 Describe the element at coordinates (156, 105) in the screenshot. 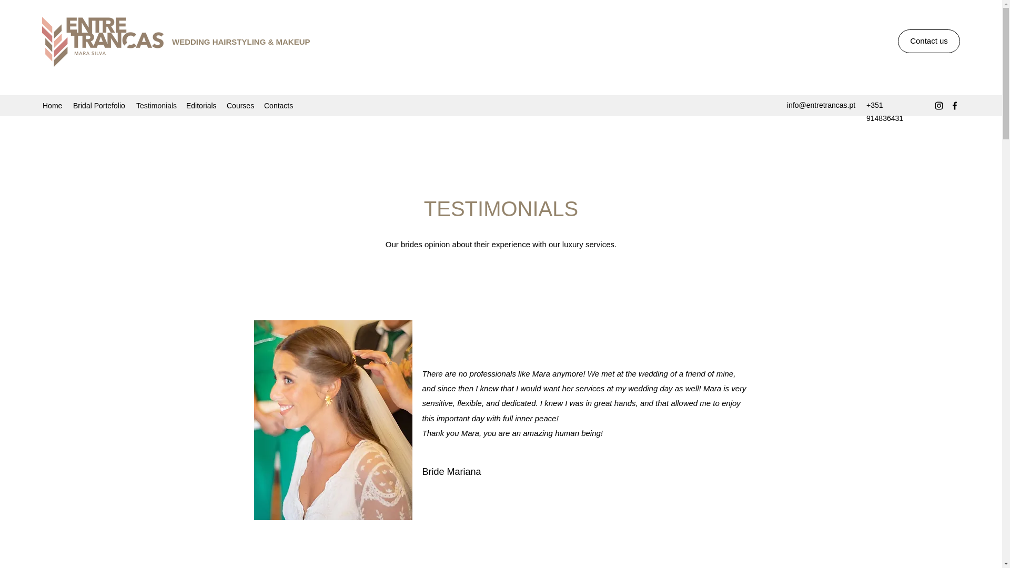

I see `Testimonials` at that location.